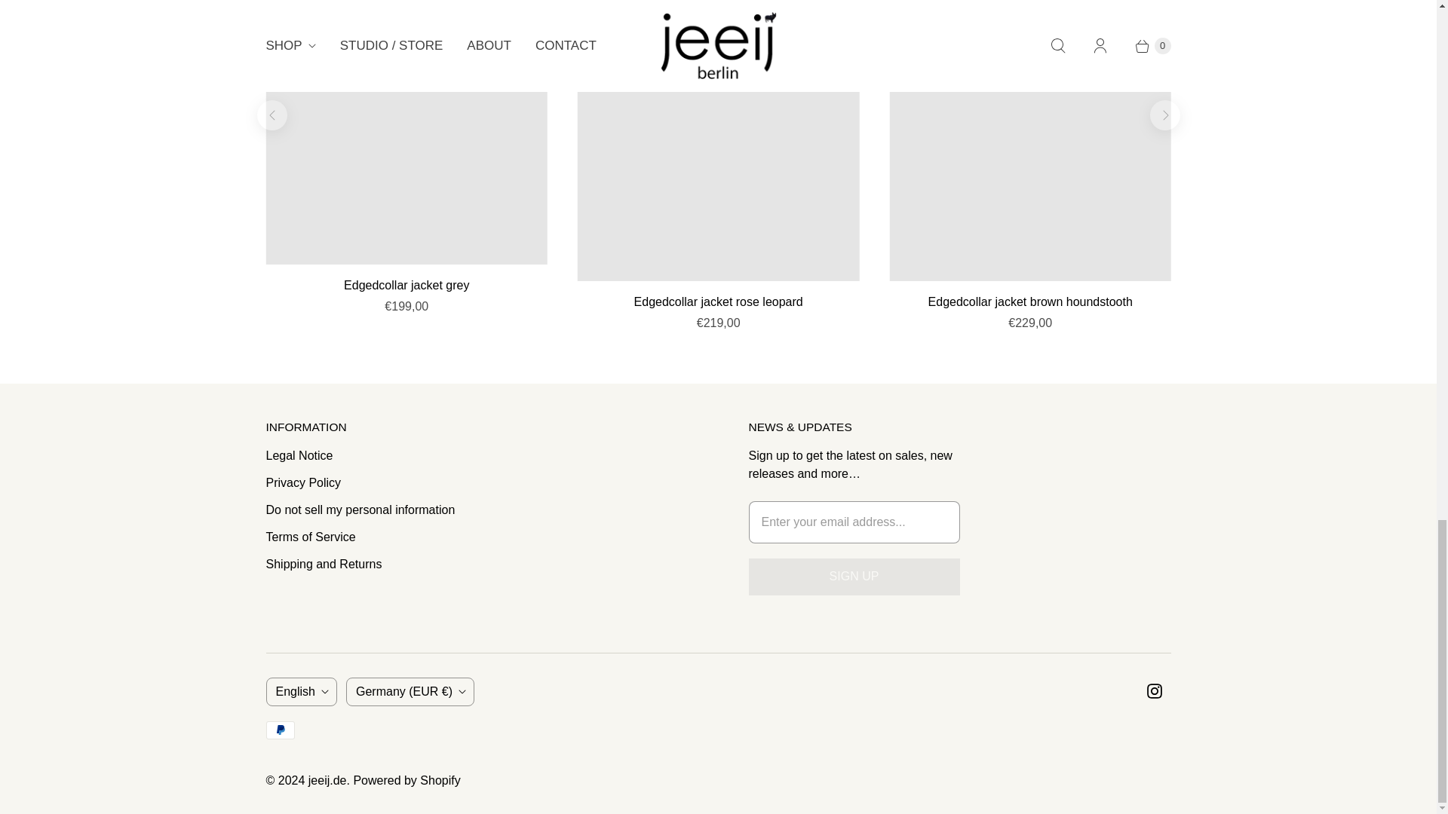 This screenshot has width=1448, height=814. What do you see at coordinates (279, 730) in the screenshot?
I see `PayPal` at bounding box center [279, 730].